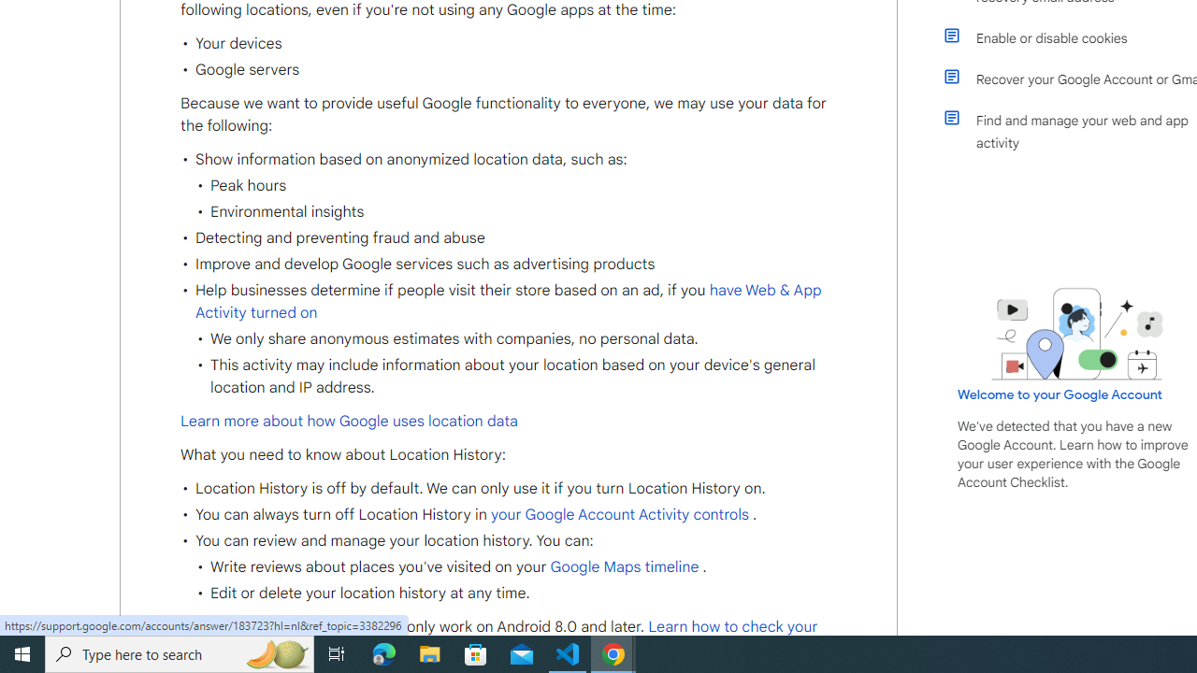 The width and height of the screenshot is (1197, 673). I want to click on Welcome to your Google Account, so click(1060, 394).